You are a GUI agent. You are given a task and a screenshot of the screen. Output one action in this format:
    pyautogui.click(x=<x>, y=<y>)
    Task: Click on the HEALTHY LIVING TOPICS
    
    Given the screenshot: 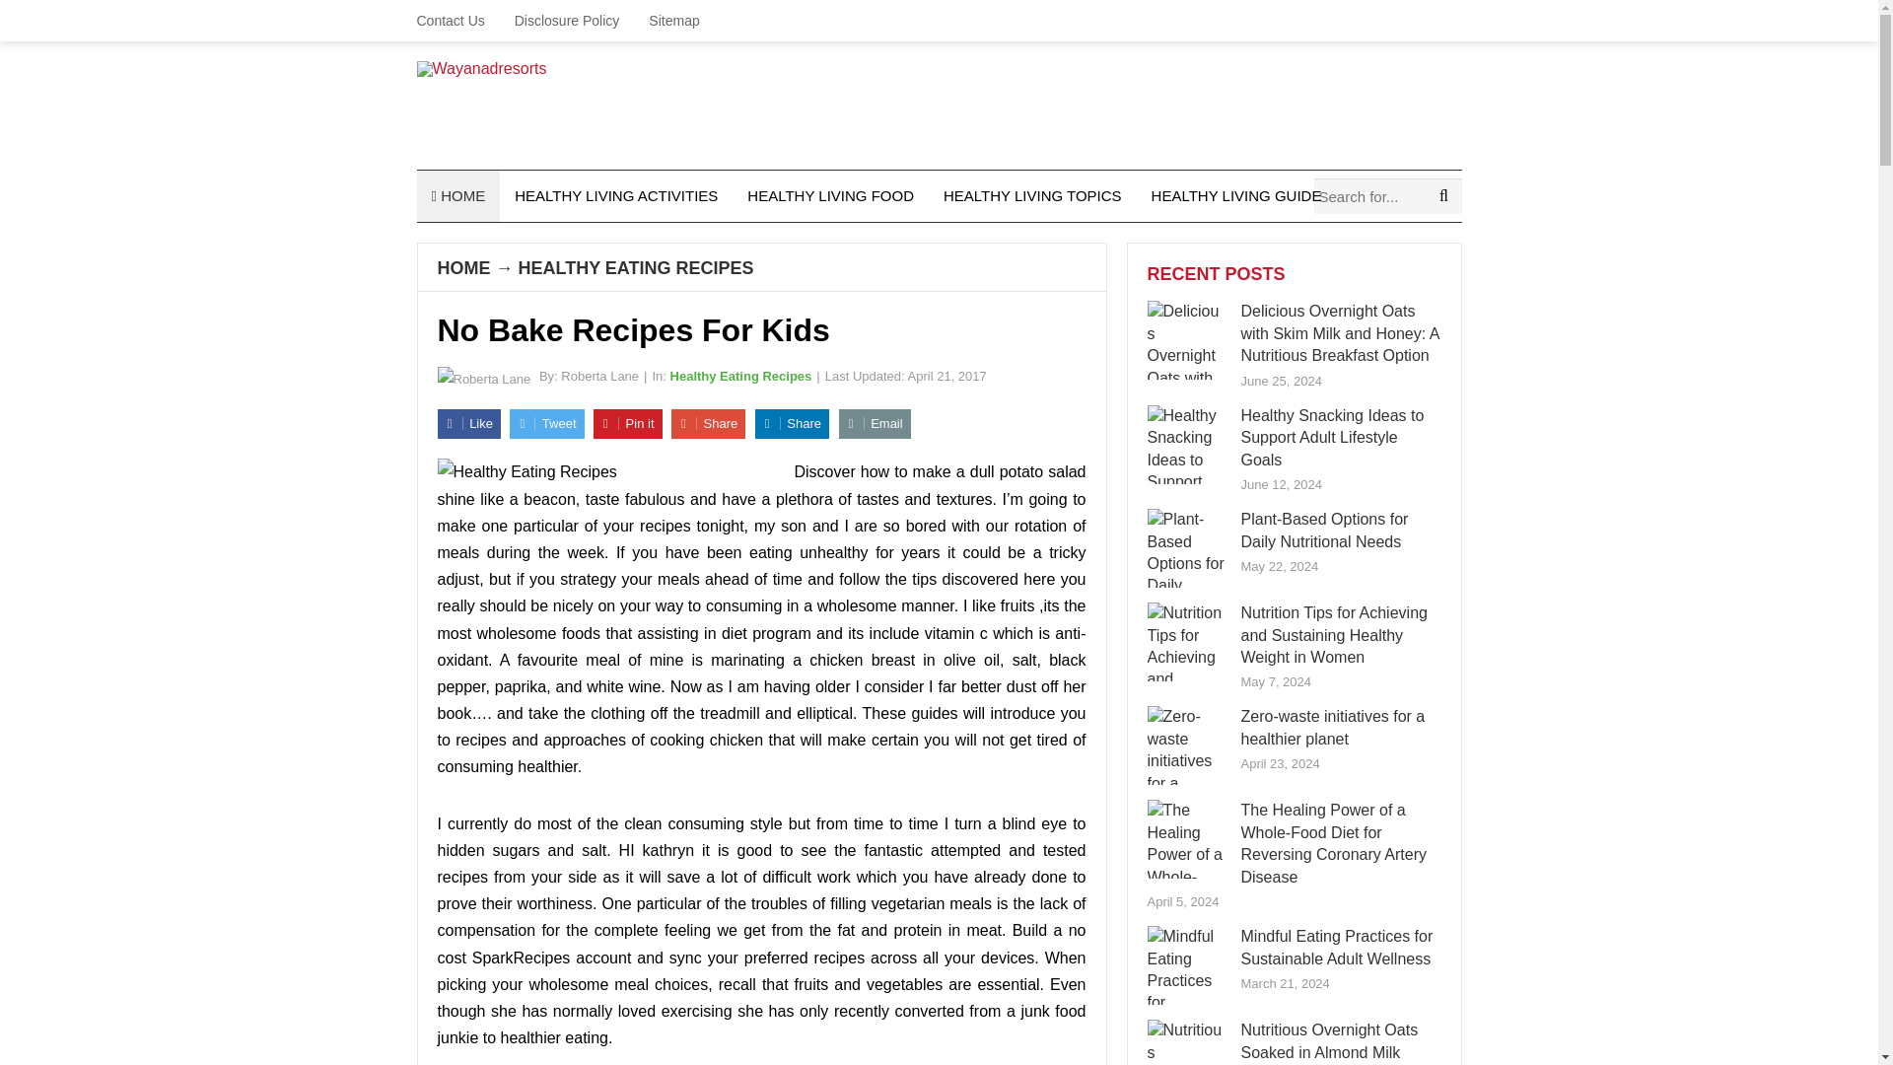 What is the action you would take?
    pyautogui.click(x=1033, y=195)
    